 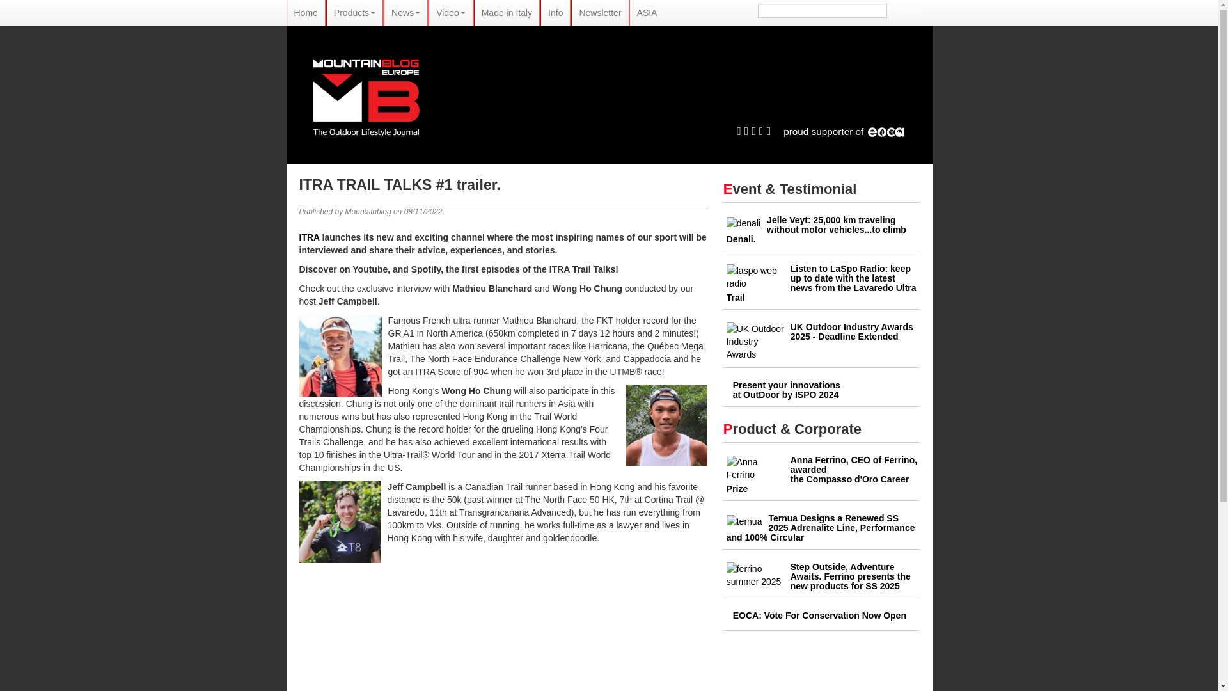 What do you see at coordinates (755, 340) in the screenshot?
I see `UK Outdoor Industry Awards 2025 - Deadline Extended` at bounding box center [755, 340].